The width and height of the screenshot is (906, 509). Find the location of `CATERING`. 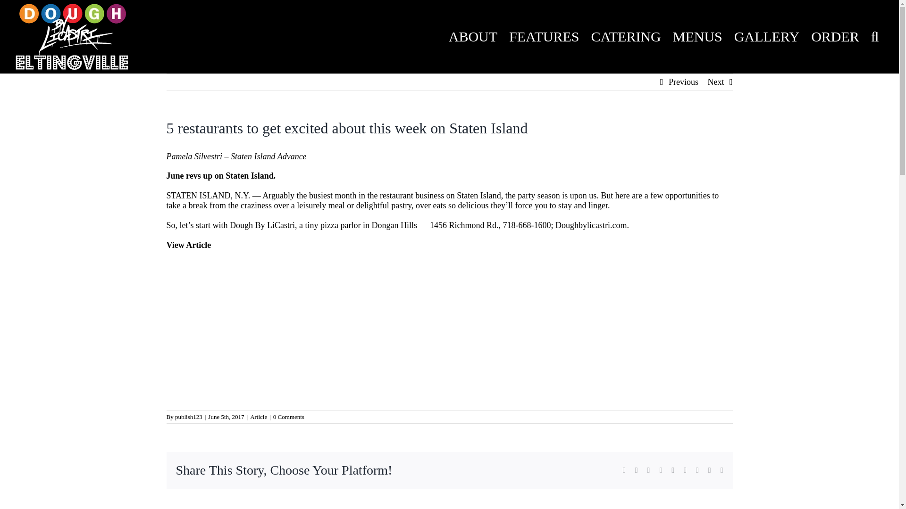

CATERING is located at coordinates (626, 37).